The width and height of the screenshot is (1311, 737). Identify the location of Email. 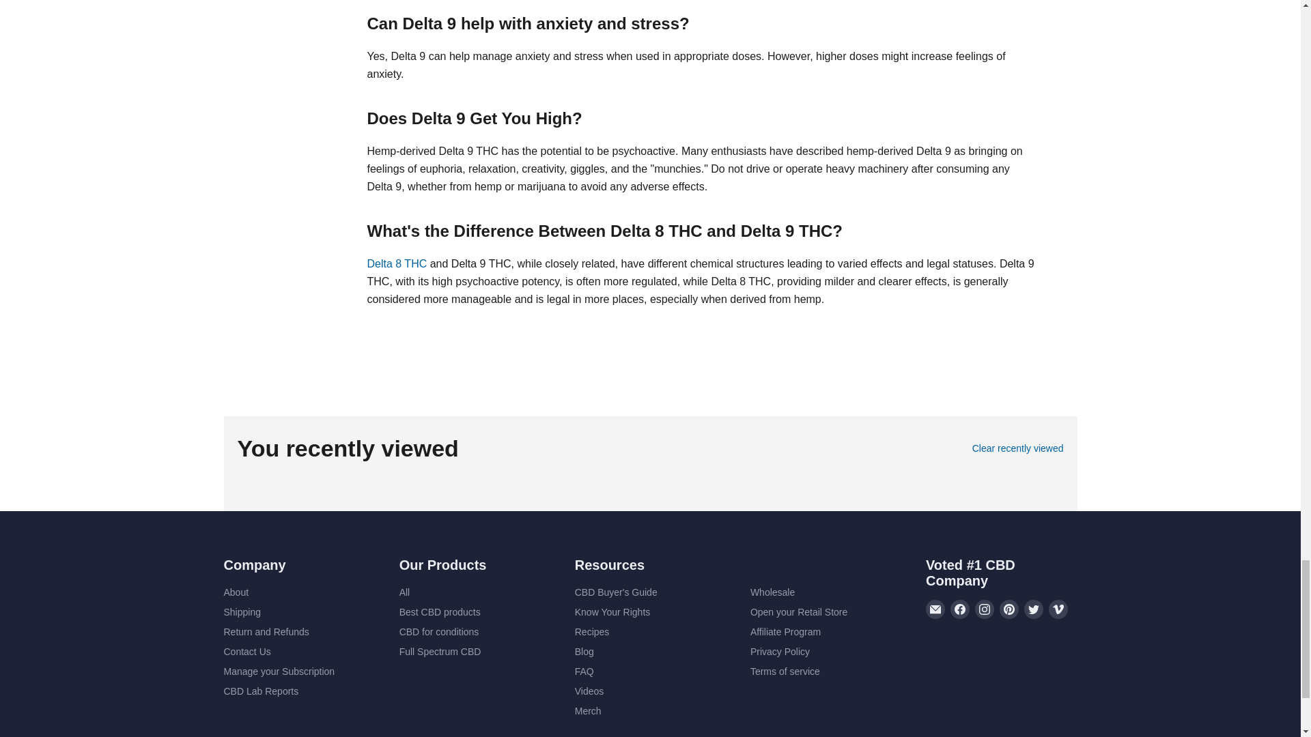
(935, 609).